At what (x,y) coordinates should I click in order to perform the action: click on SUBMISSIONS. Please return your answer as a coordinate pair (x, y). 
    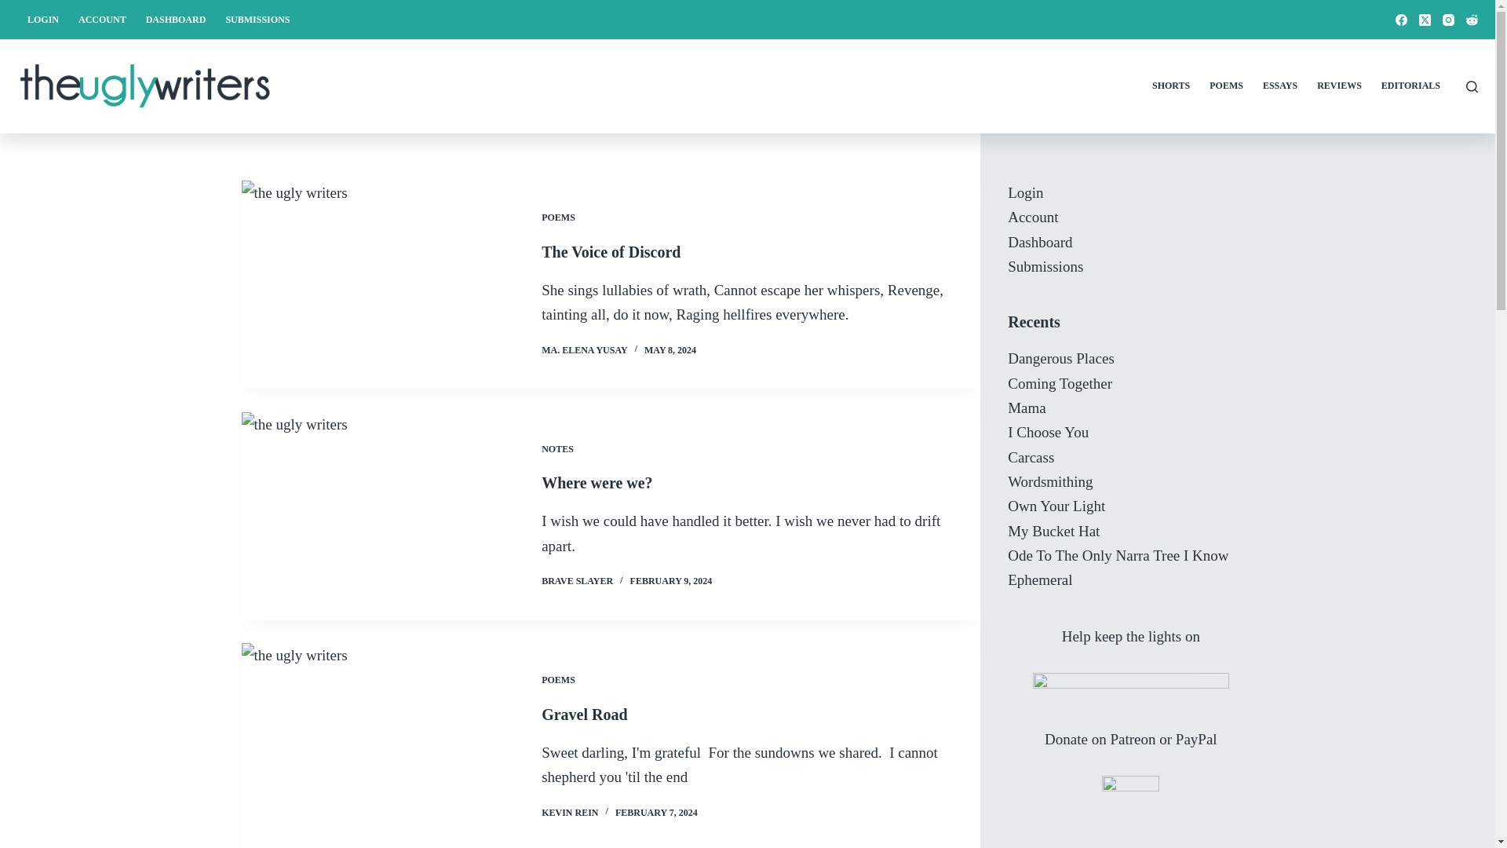
    Looking at the image, I should click on (257, 19).